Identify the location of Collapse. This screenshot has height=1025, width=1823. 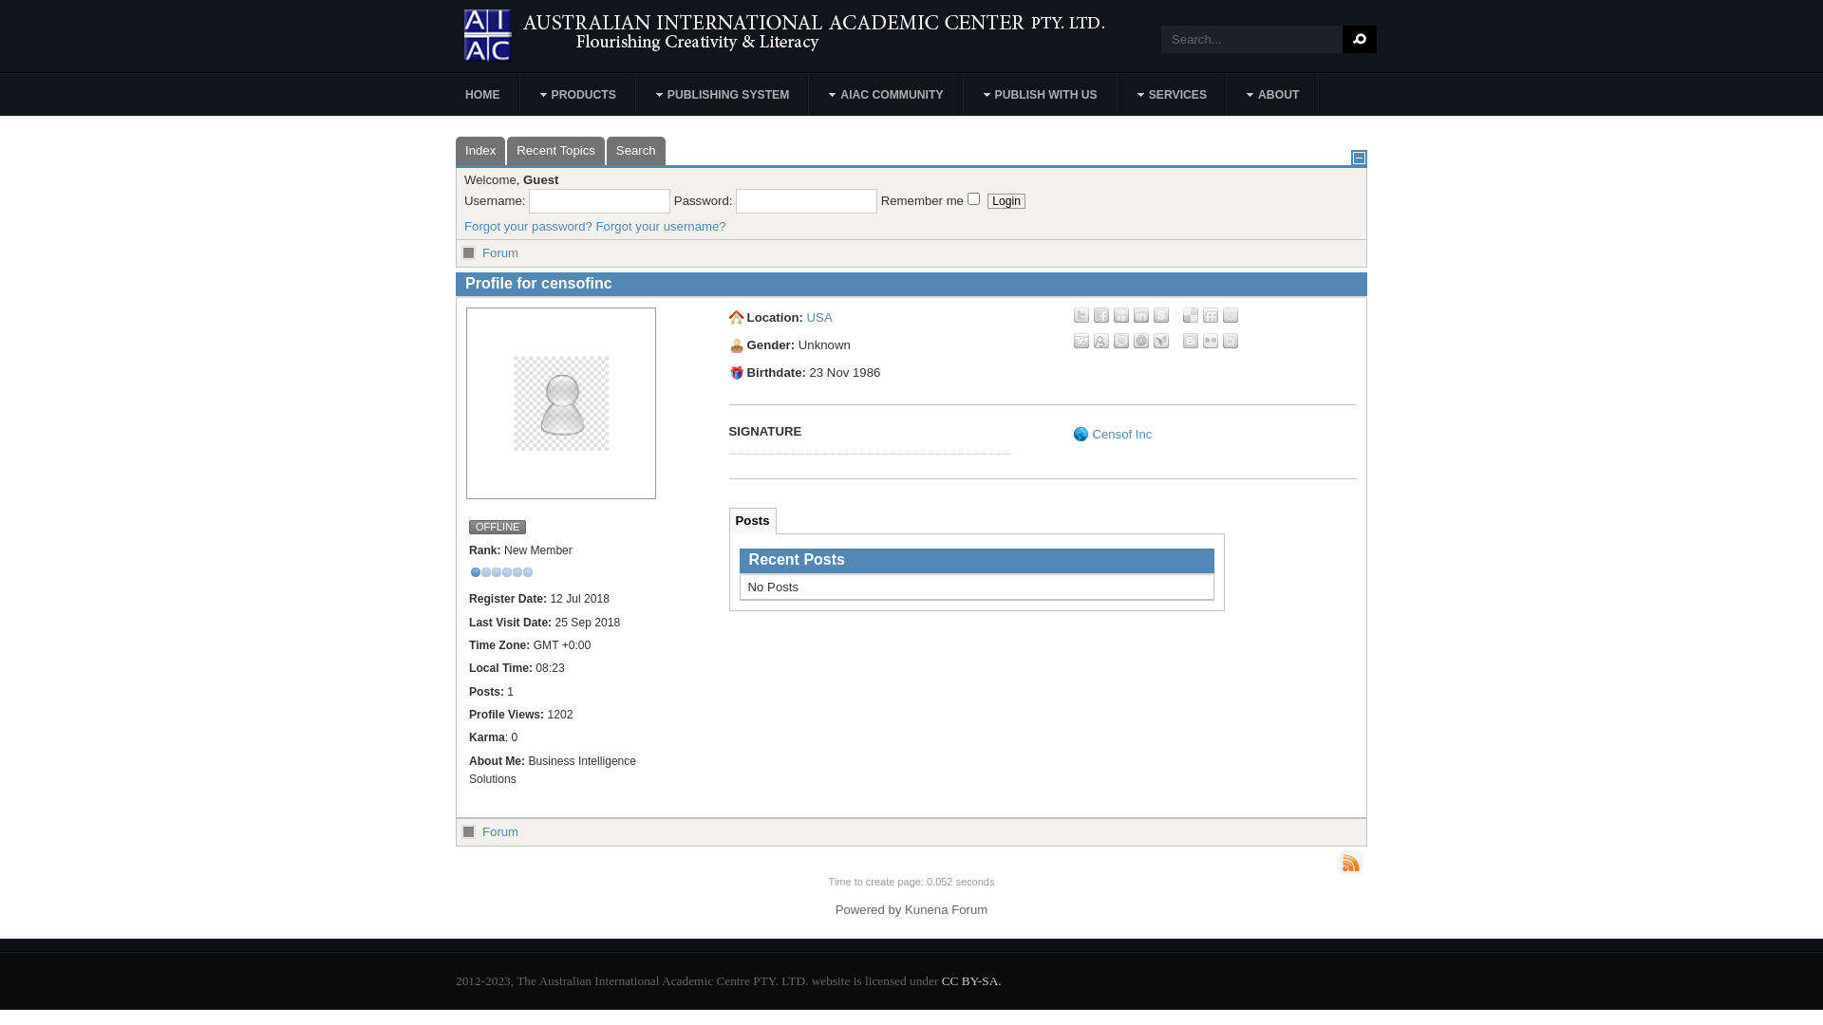
(1360, 158).